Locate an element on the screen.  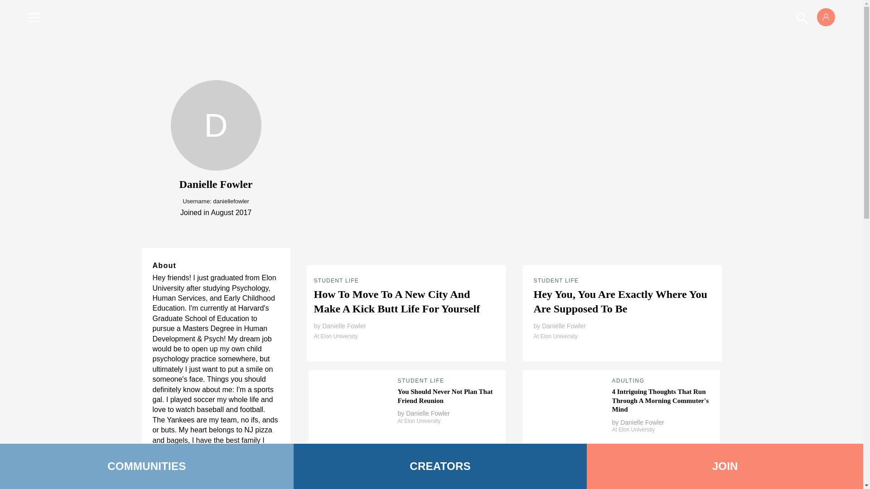
Hey You, You Are Exactly Where You Are Supposed To Be is located at coordinates (620, 302).